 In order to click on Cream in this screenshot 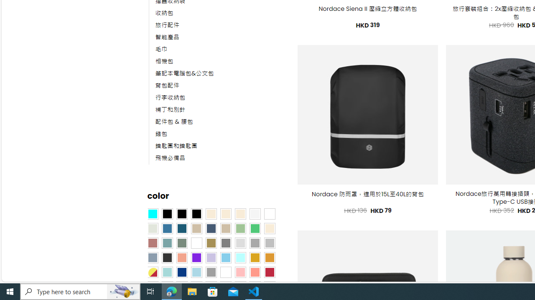, I will do `click(240, 214)`.